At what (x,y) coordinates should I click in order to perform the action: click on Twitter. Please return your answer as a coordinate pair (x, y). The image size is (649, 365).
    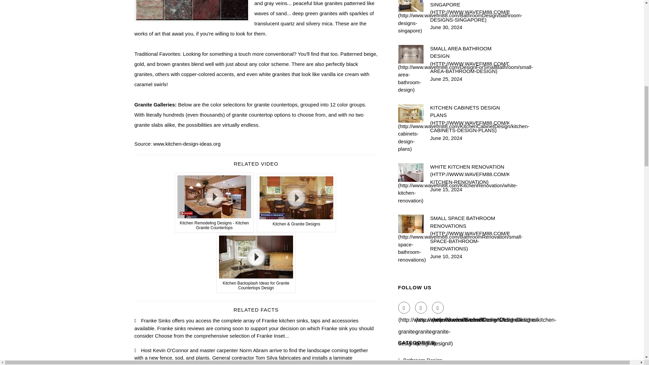
    Looking at the image, I should click on (421, 307).